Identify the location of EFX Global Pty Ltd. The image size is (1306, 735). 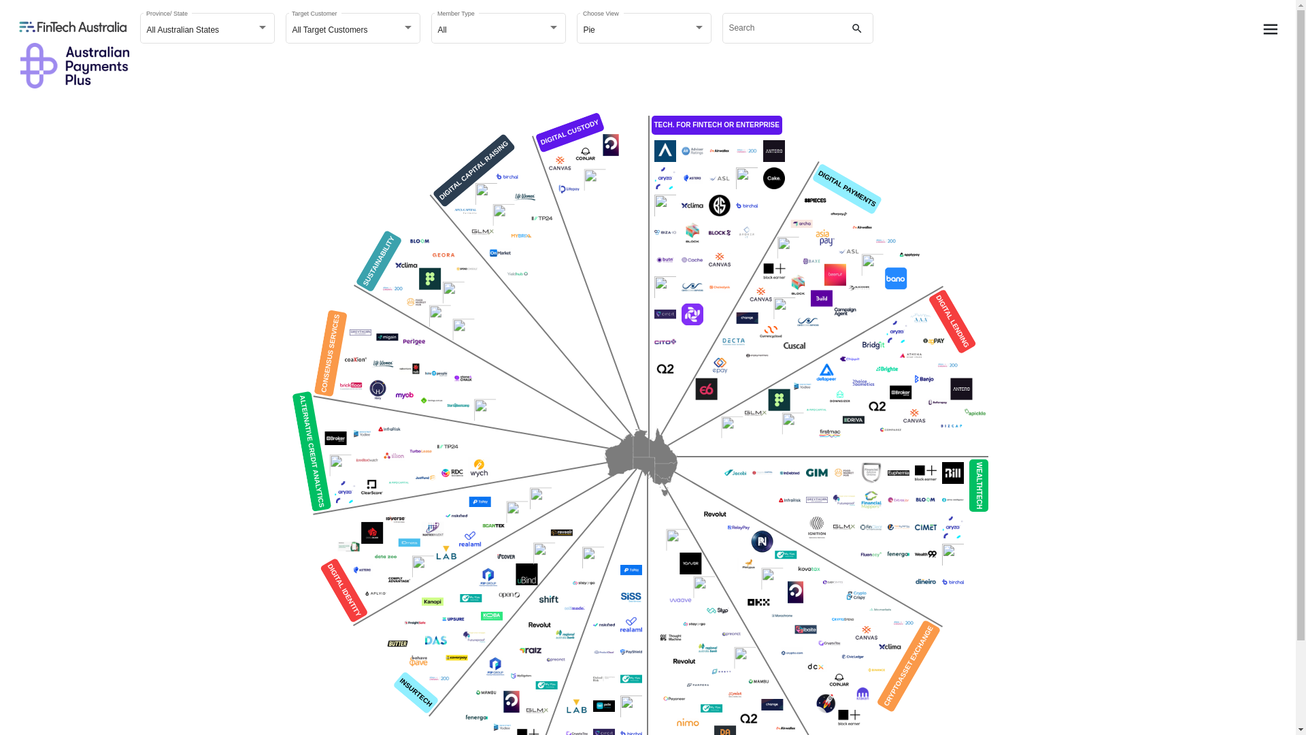
(819, 606).